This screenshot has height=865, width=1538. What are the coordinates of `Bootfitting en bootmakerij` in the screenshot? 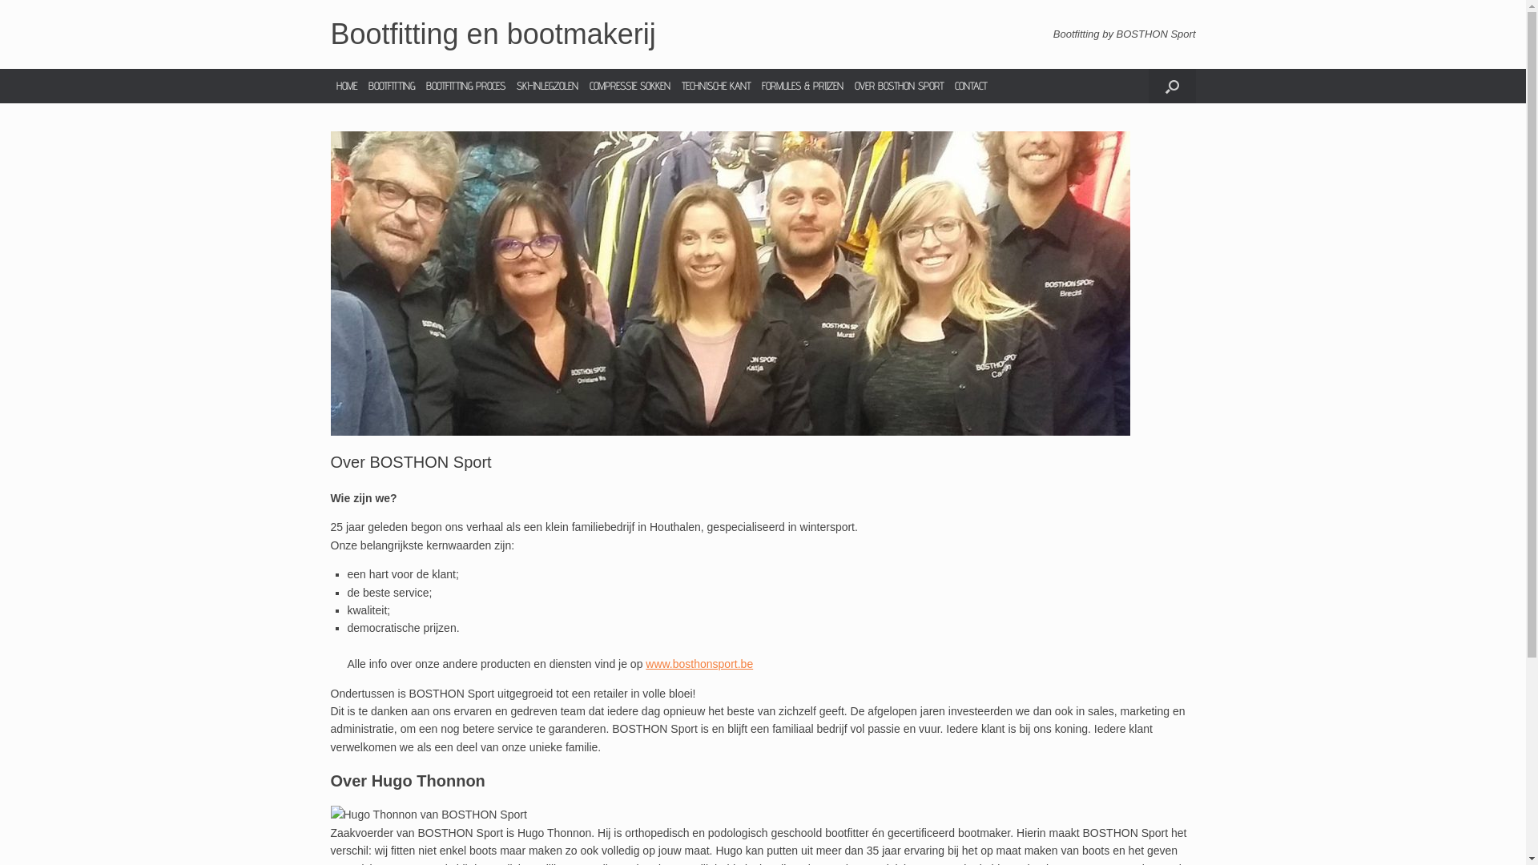 It's located at (493, 34).